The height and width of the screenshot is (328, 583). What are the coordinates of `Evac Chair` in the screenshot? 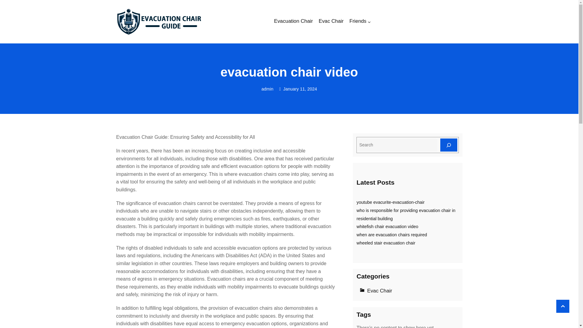 It's located at (380, 291).